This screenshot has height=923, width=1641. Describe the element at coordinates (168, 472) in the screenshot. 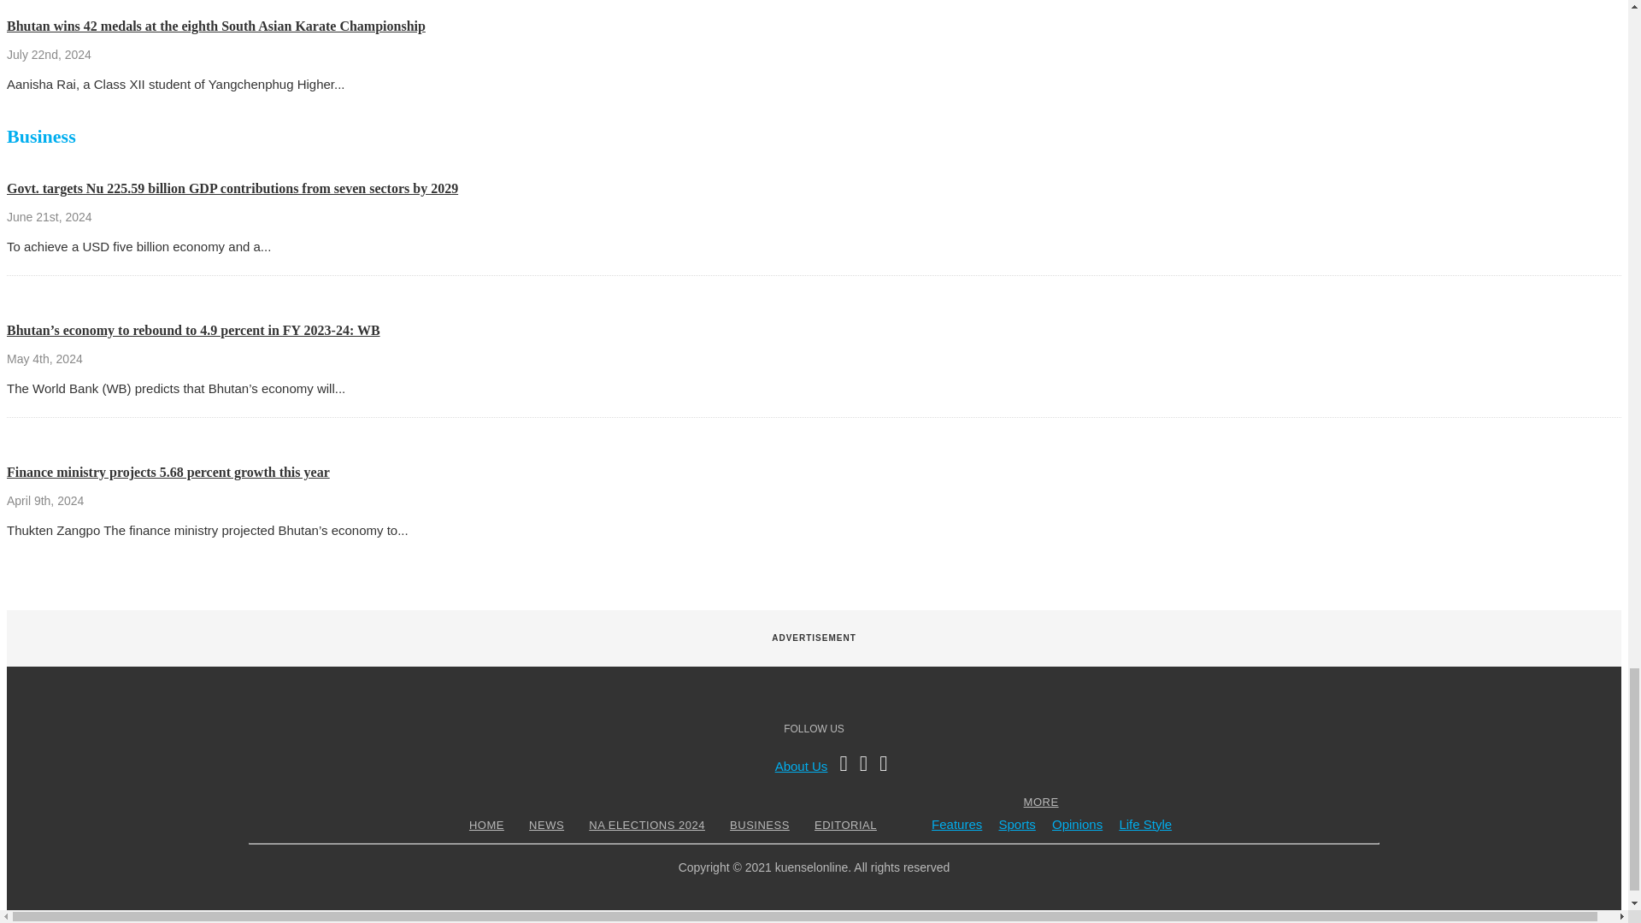

I see `Finance ministry projects 5.68 percent growth this year` at that location.